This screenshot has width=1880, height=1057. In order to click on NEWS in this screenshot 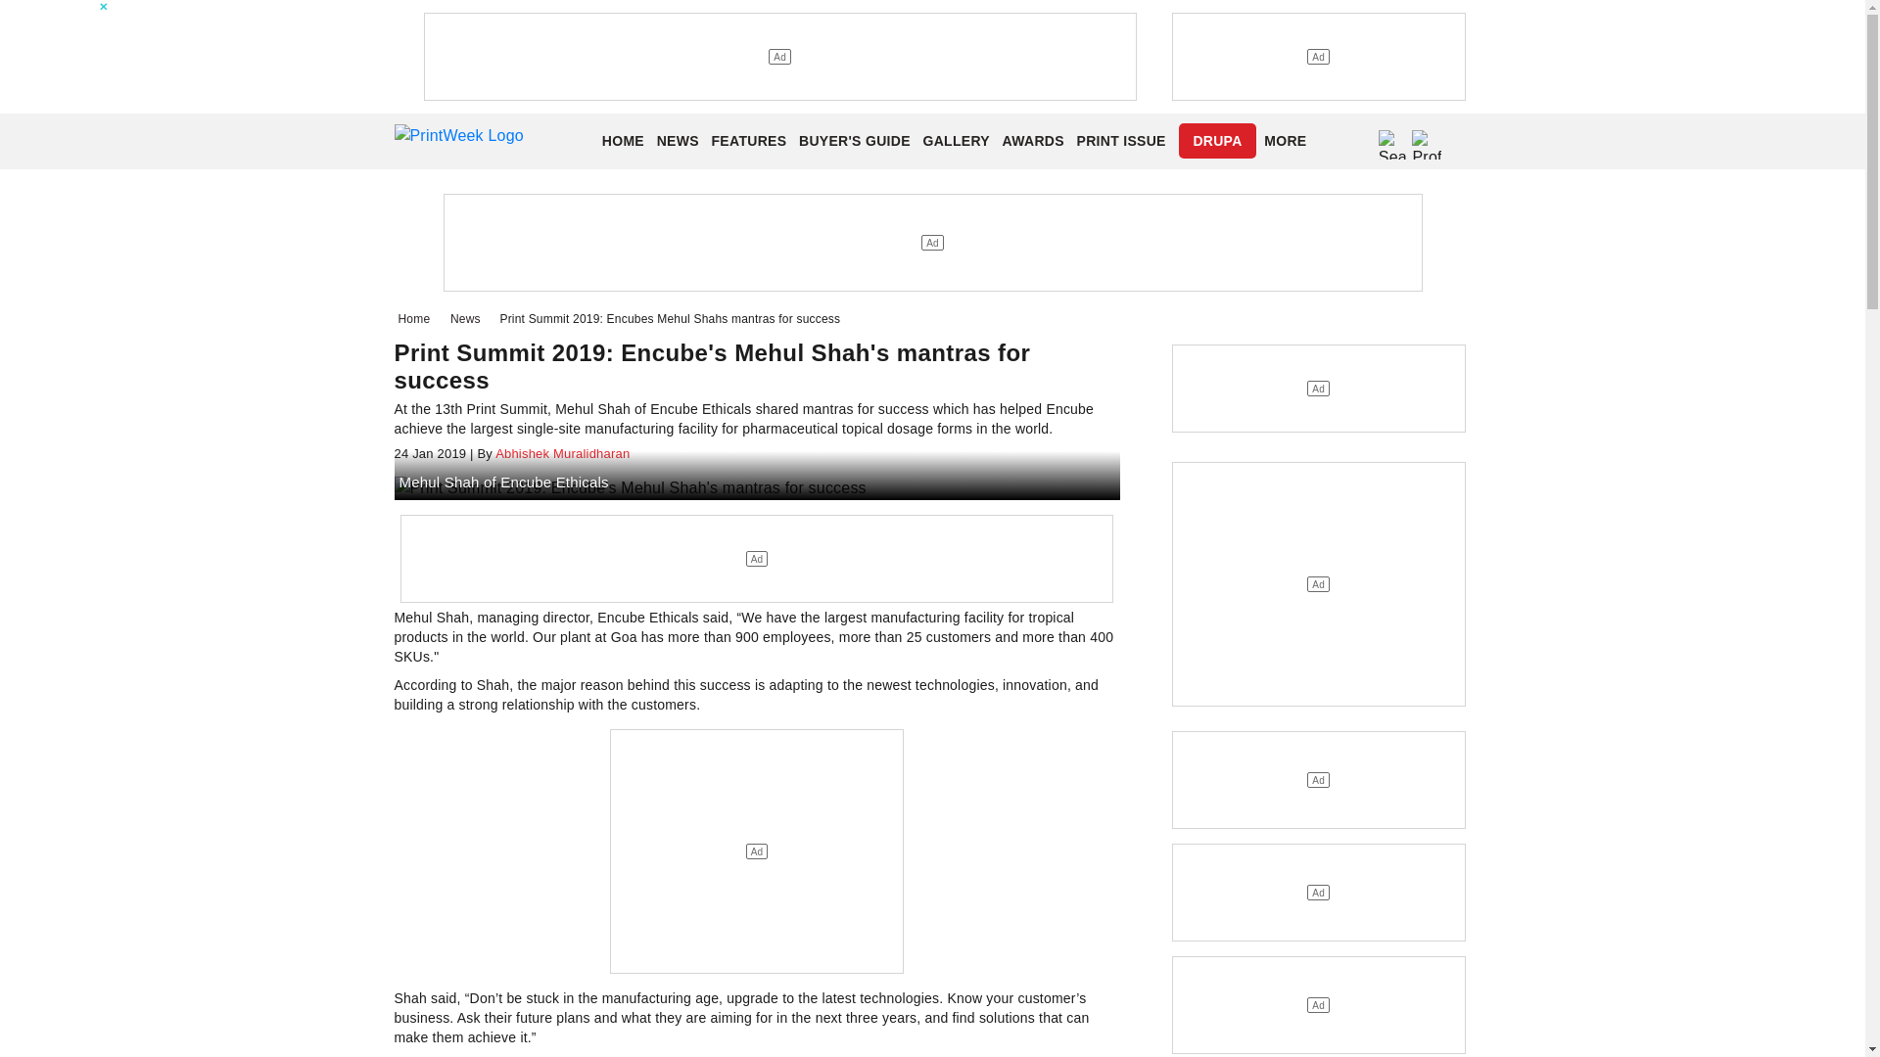, I will do `click(678, 141)`.